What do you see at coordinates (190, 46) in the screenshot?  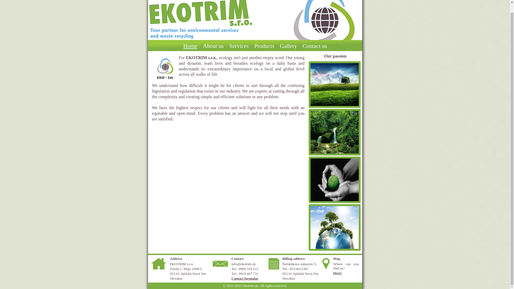 I see `Home` at bounding box center [190, 46].